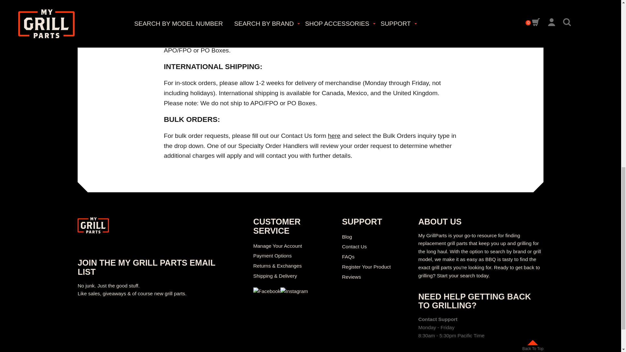 The height and width of the screenshot is (352, 626). Describe the element at coordinates (351, 277) in the screenshot. I see `Reviews` at that location.